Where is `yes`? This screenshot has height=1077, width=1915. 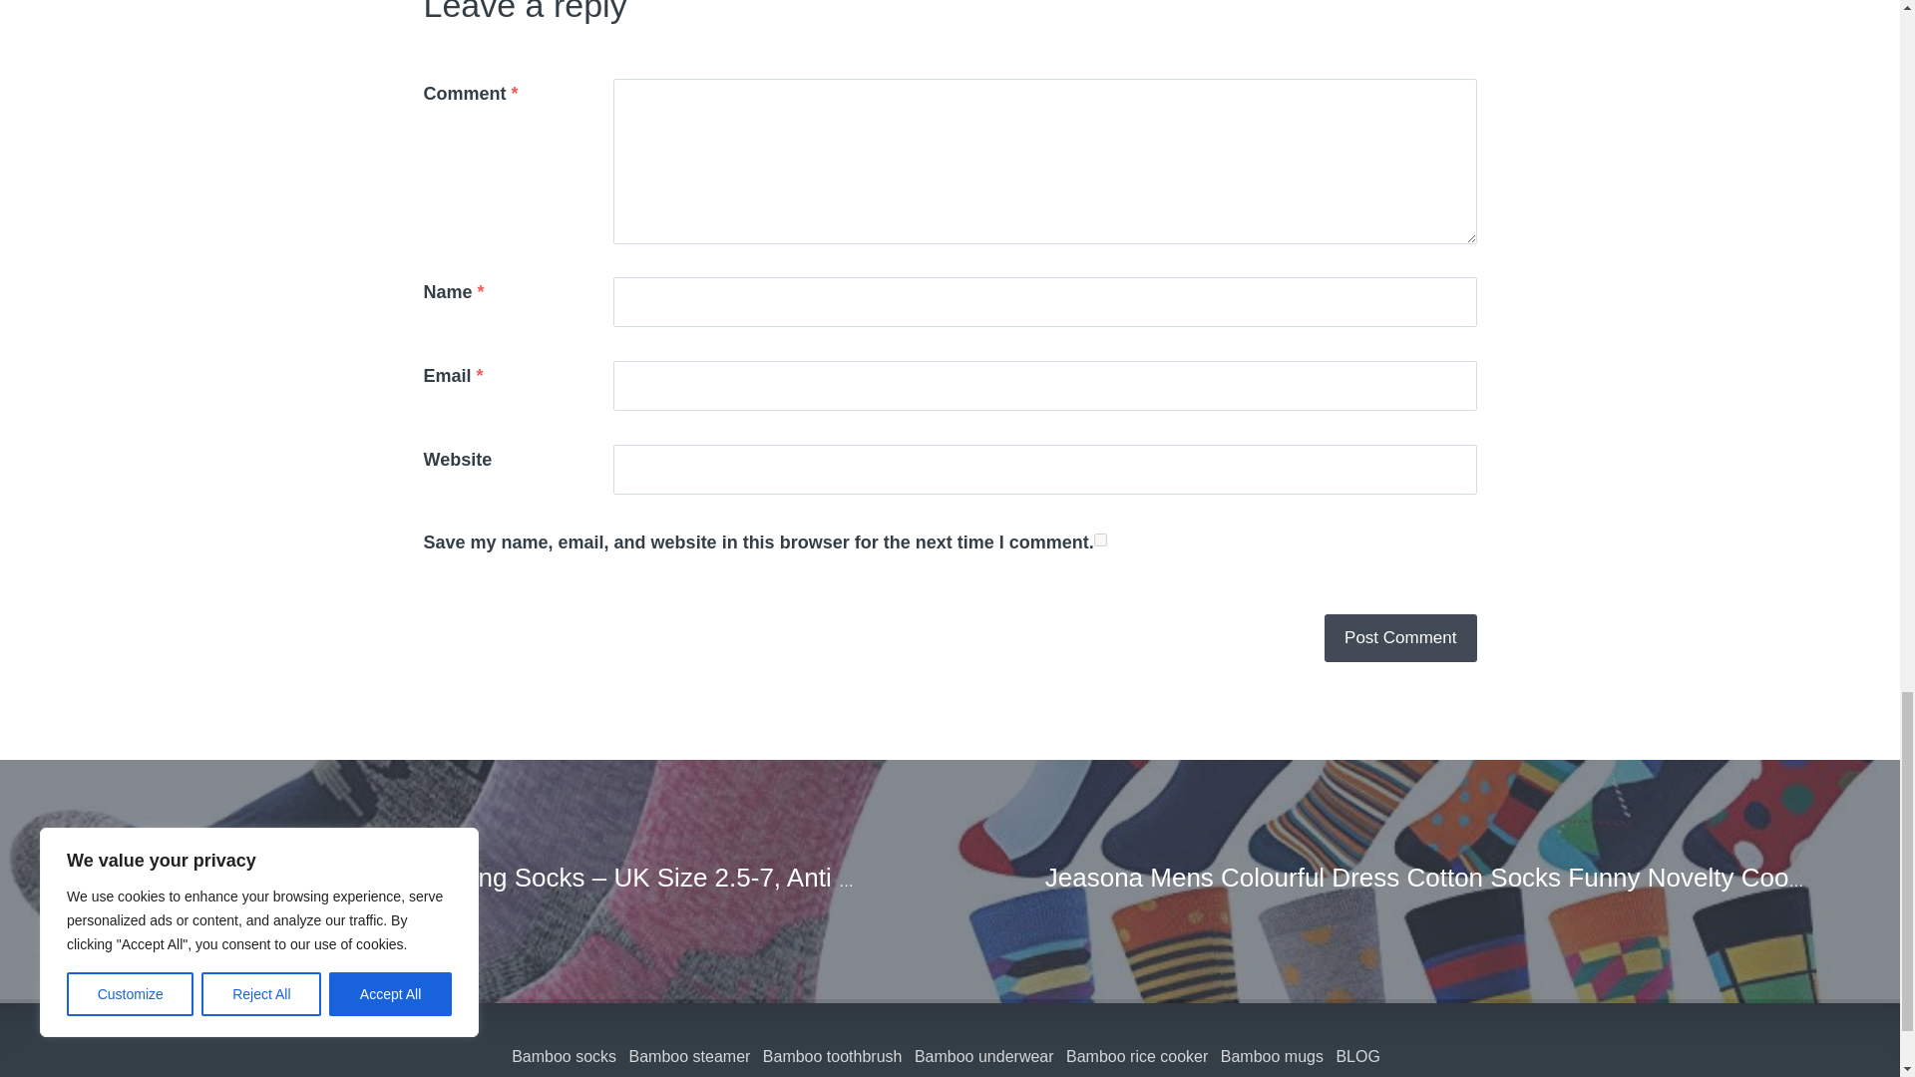 yes is located at coordinates (1099, 538).